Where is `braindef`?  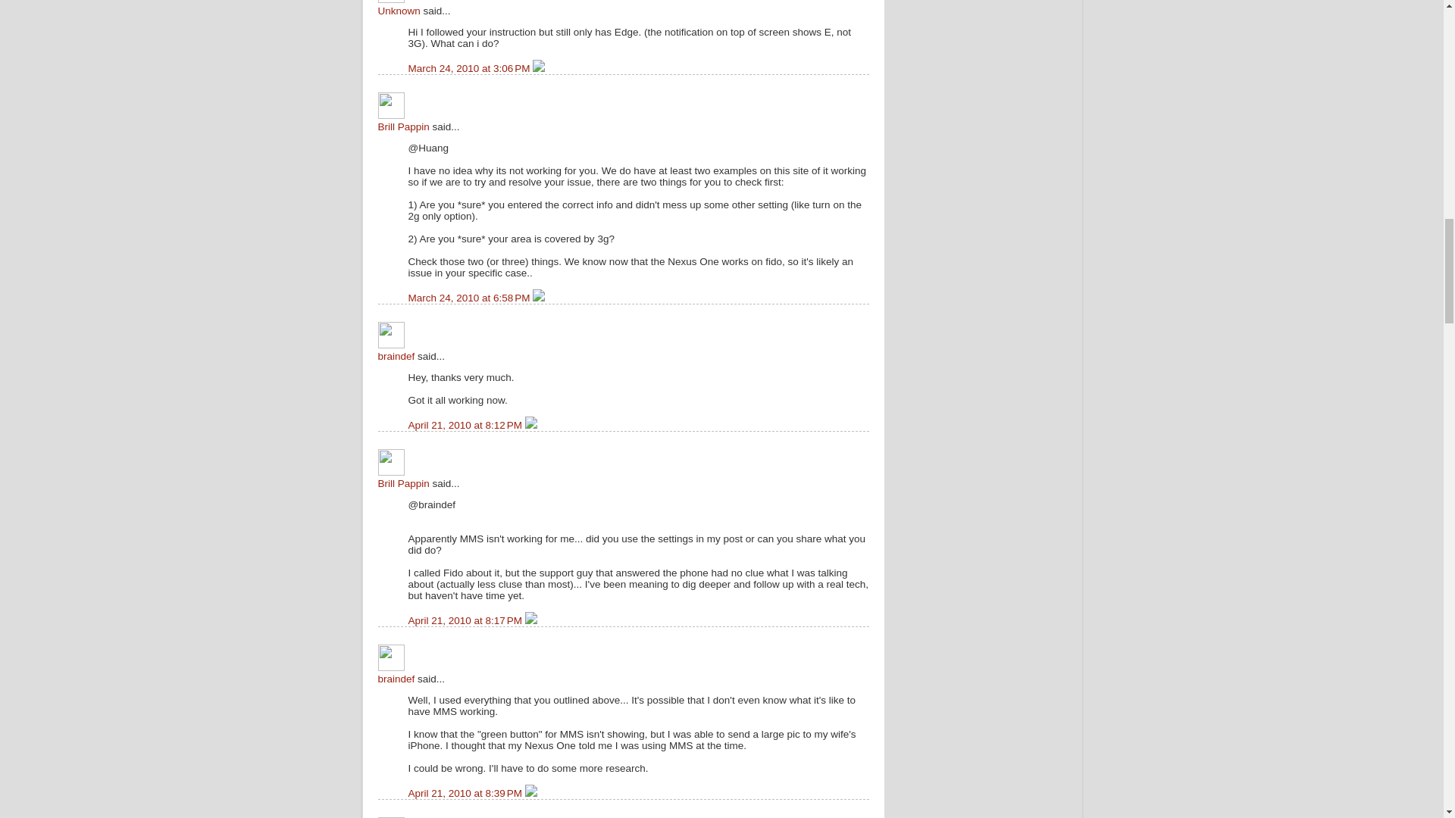
braindef is located at coordinates (396, 356).